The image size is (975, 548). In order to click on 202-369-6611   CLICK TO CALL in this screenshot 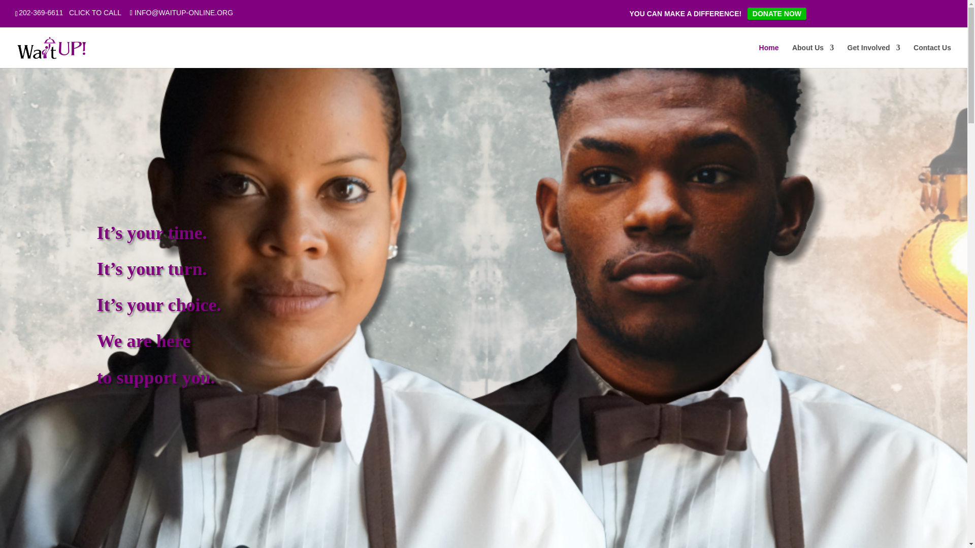, I will do `click(70, 13)`.